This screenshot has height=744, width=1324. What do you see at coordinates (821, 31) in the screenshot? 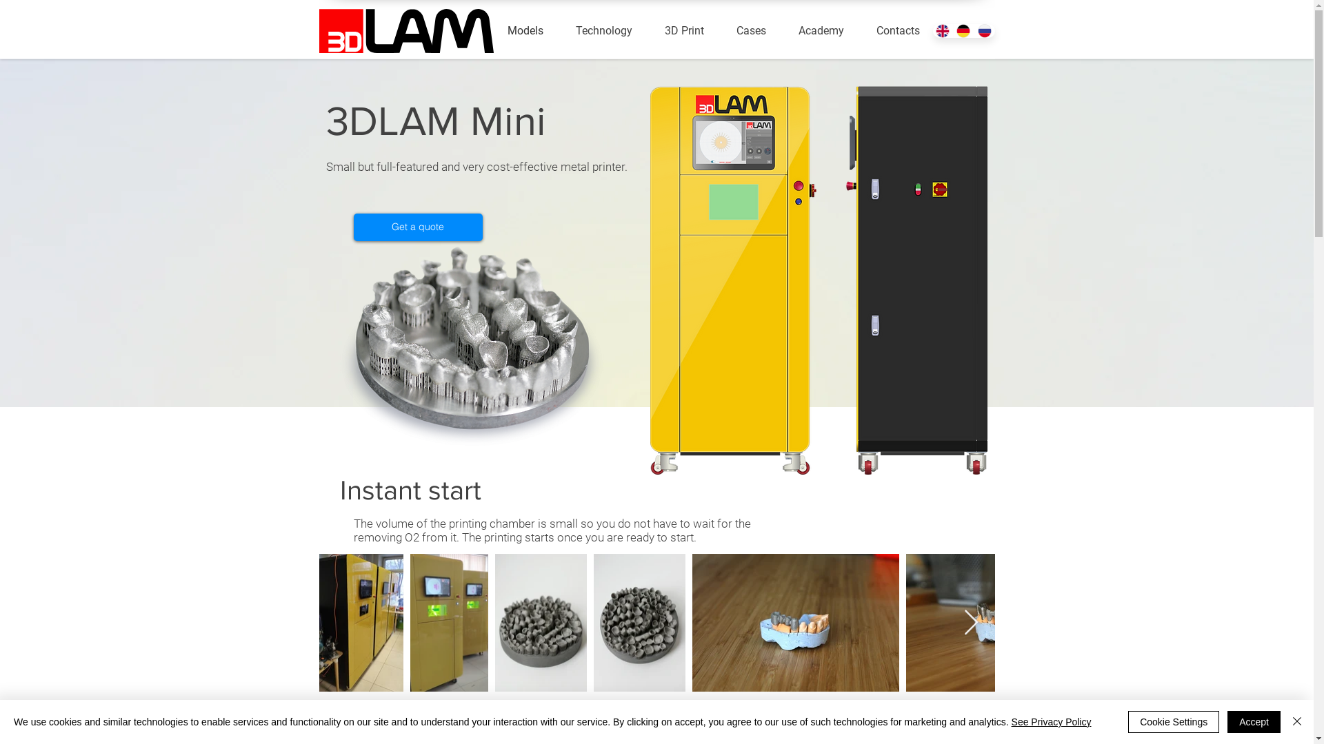
I see `Academy` at bounding box center [821, 31].